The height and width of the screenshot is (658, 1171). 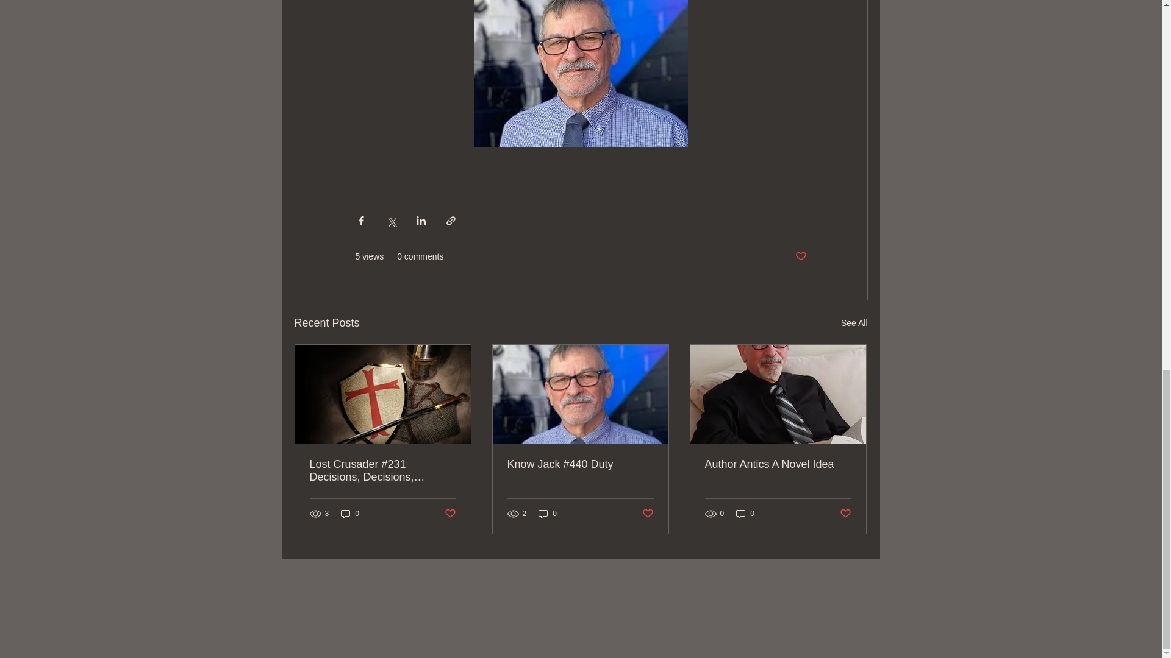 What do you see at coordinates (548, 514) in the screenshot?
I see `0` at bounding box center [548, 514].